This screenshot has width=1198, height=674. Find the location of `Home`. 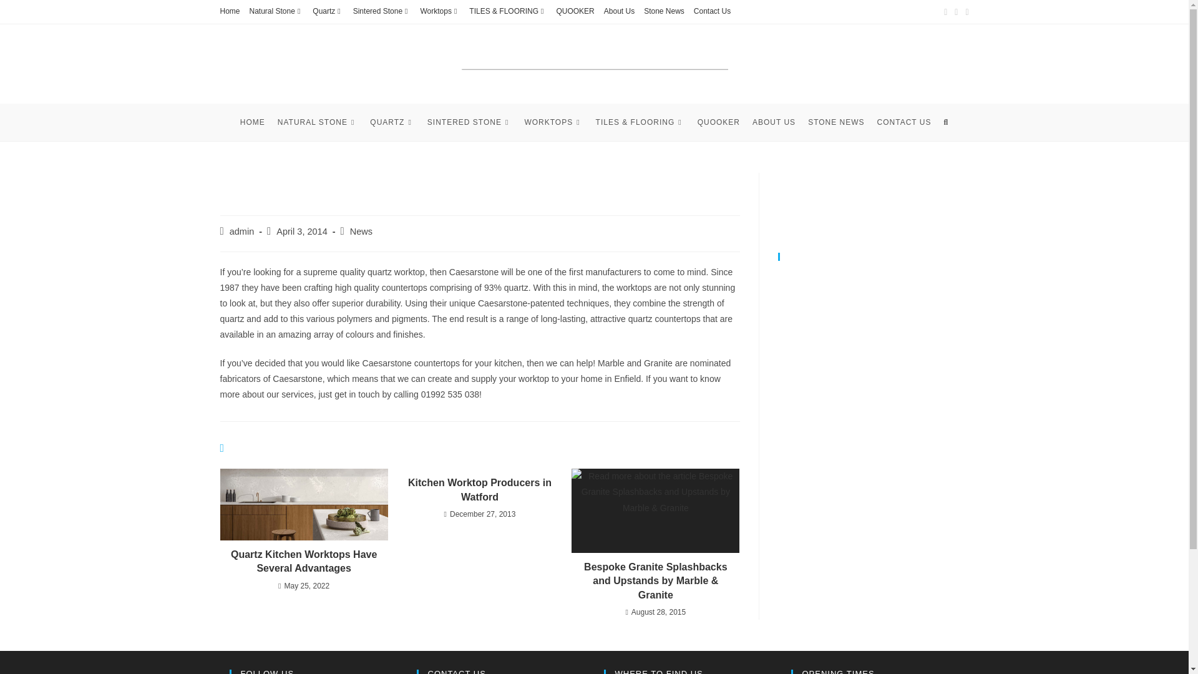

Home is located at coordinates (230, 11).